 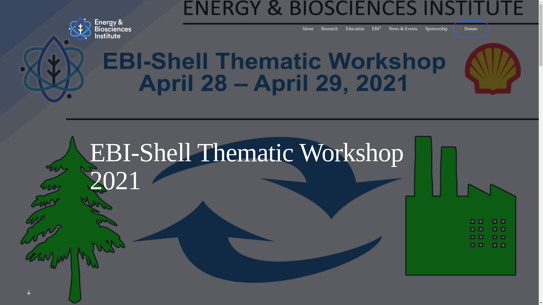 I want to click on Donate, so click(x=471, y=29).